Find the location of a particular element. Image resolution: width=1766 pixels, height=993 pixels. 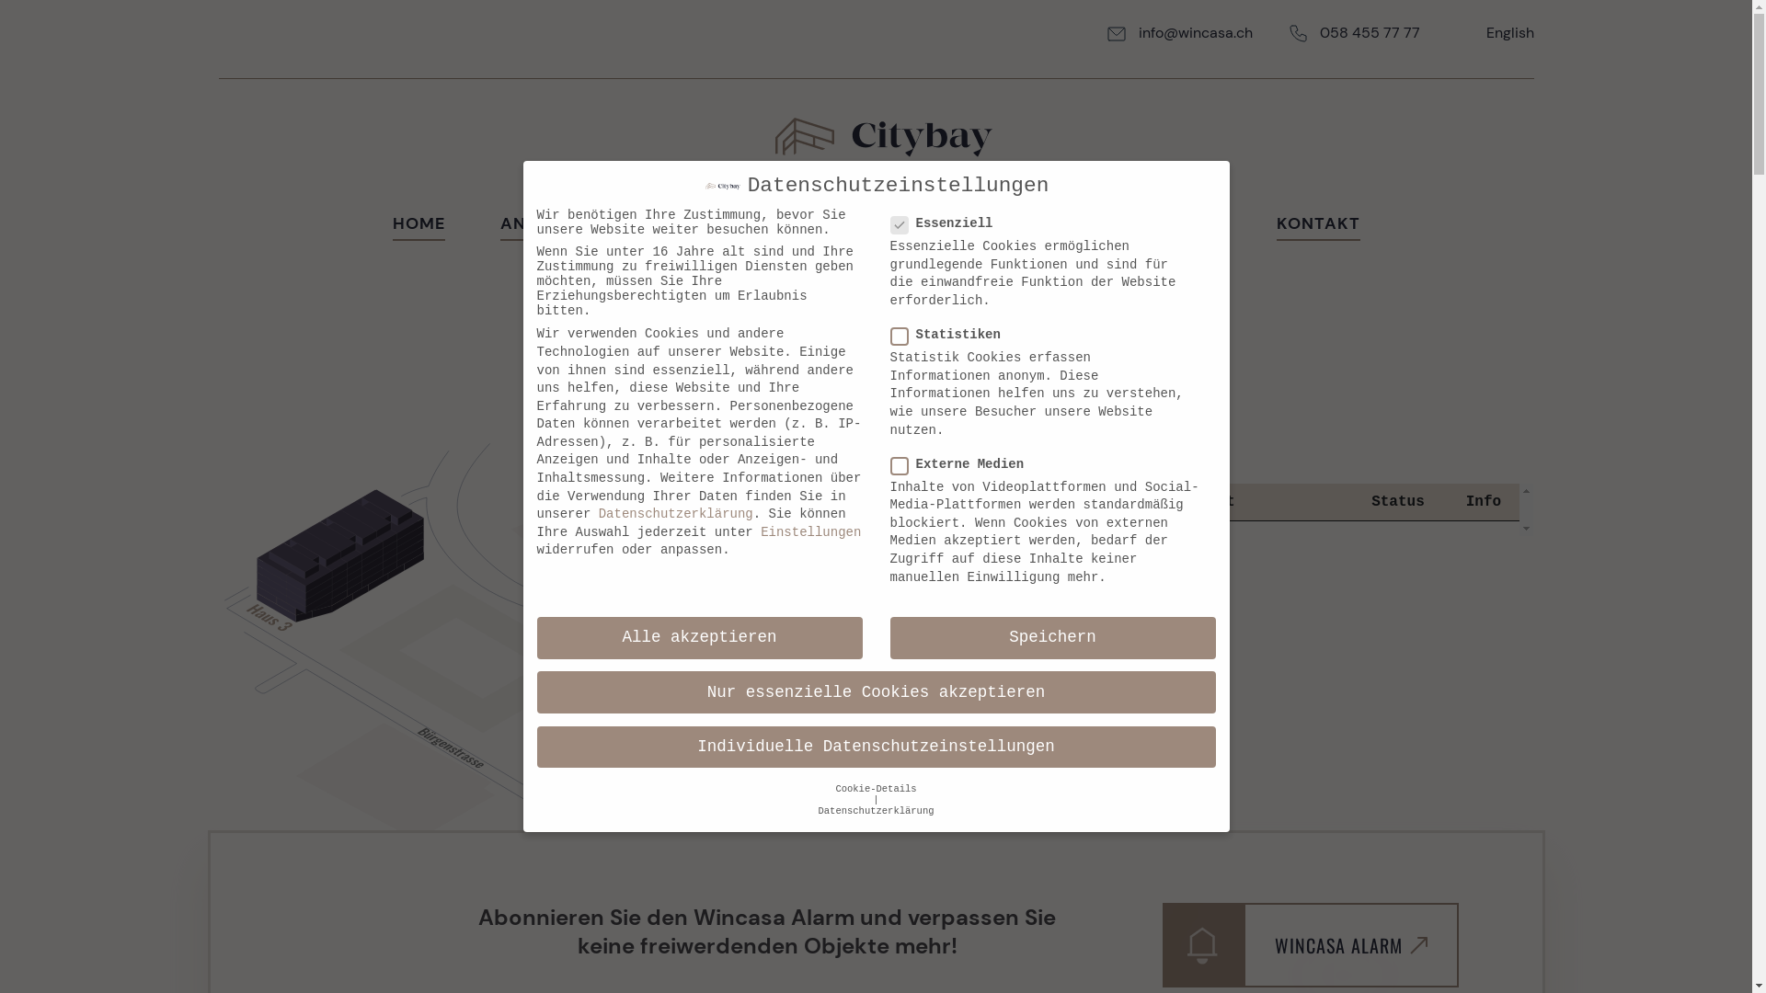

058 455 77 77 is located at coordinates (1369, 33).